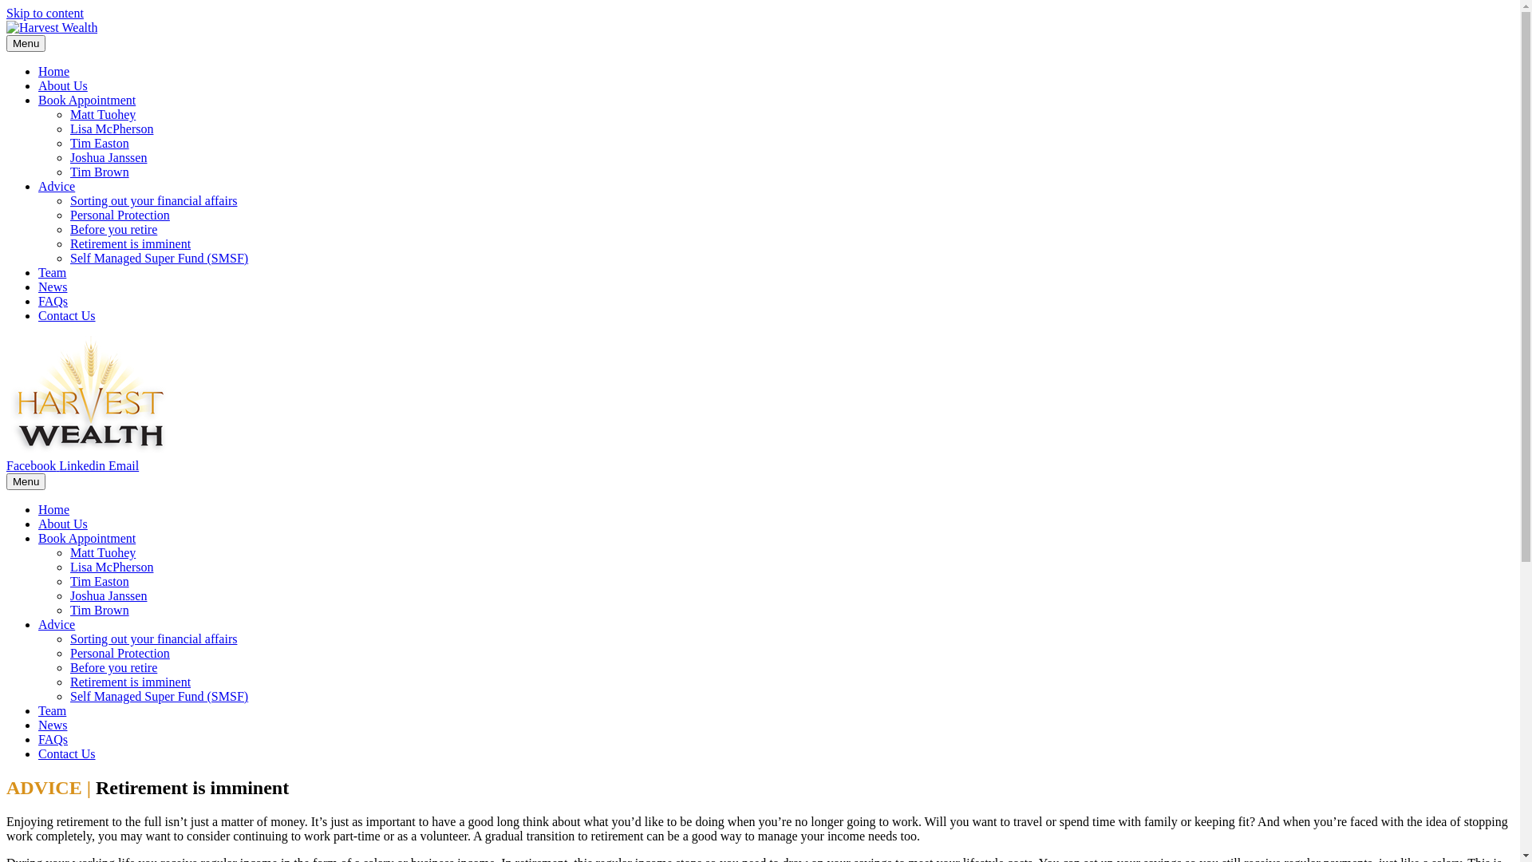  What do you see at coordinates (100, 581) in the screenshot?
I see `Tim Easton` at bounding box center [100, 581].